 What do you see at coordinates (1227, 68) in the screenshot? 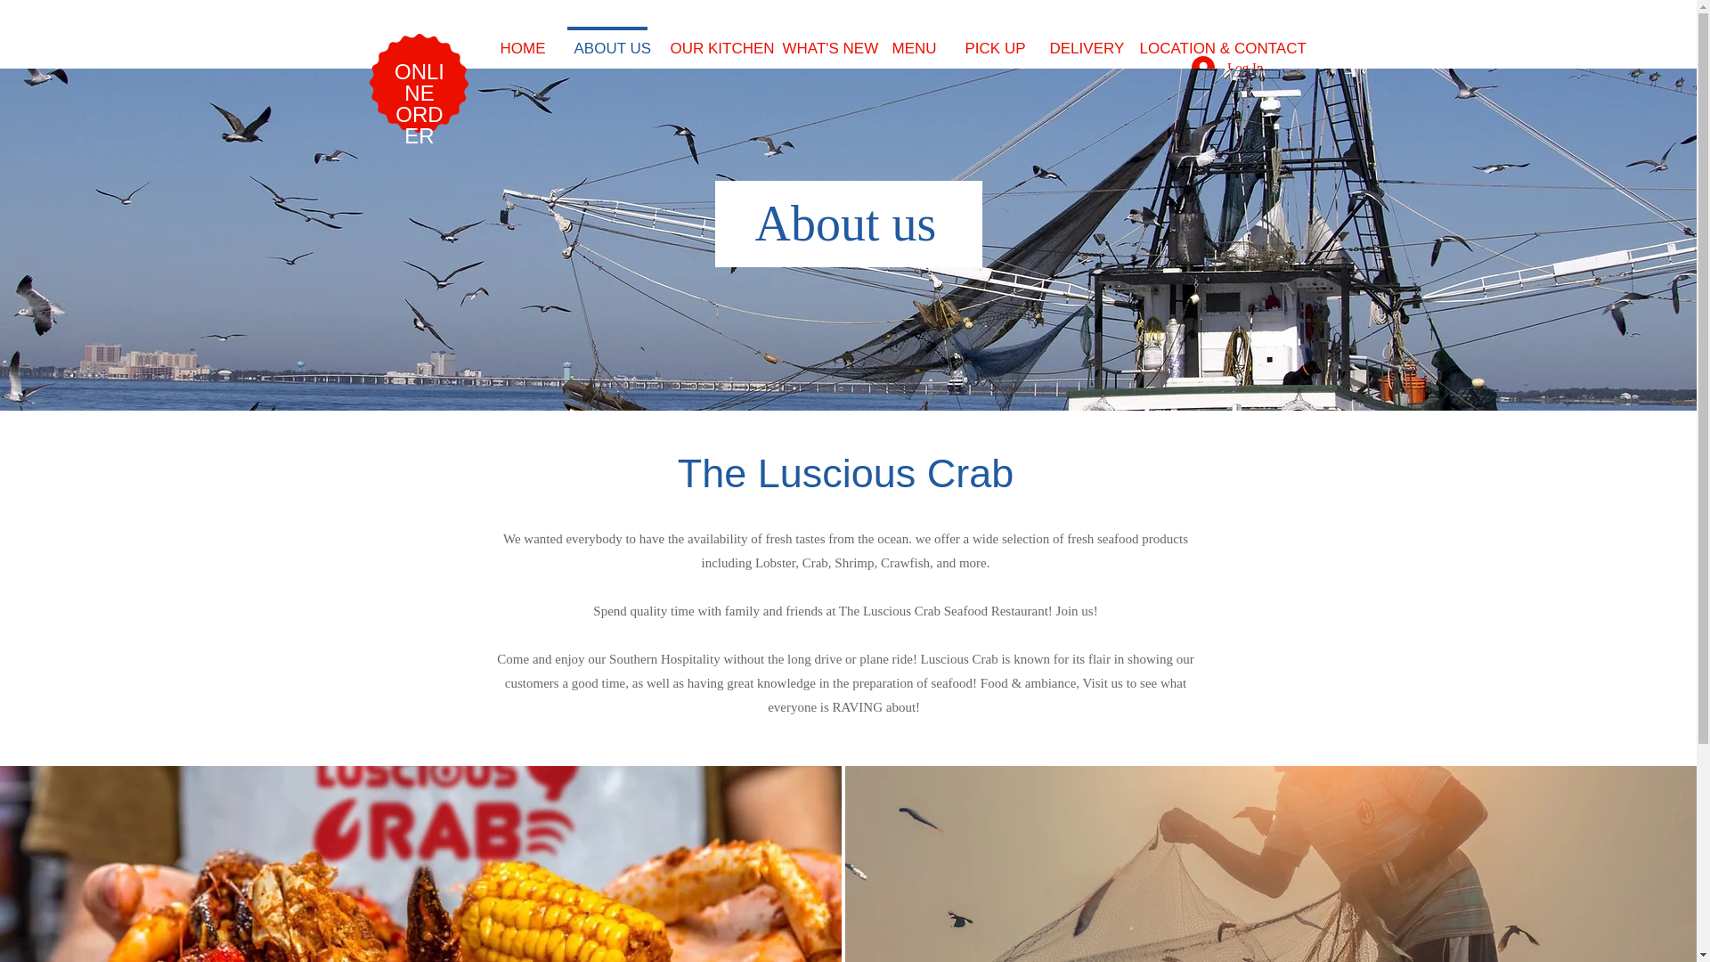
I see `Log In` at bounding box center [1227, 68].